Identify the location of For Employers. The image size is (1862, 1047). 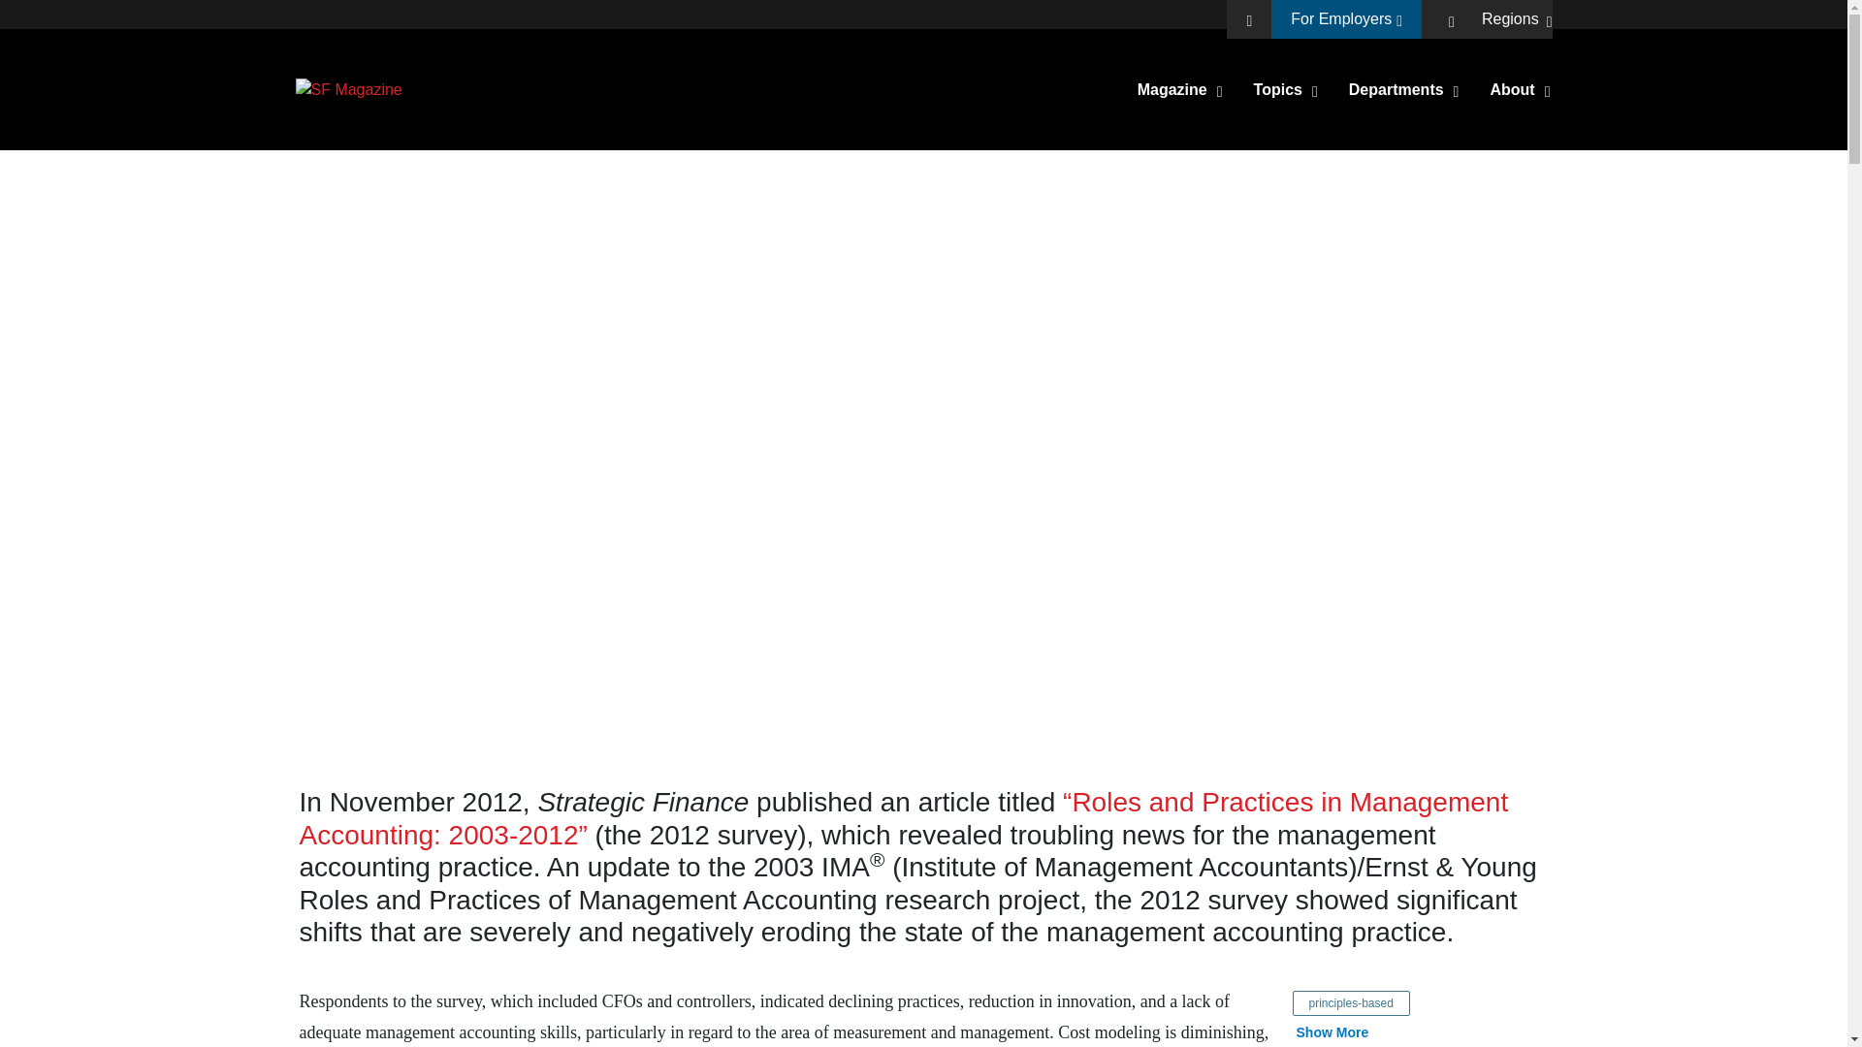
(1346, 19).